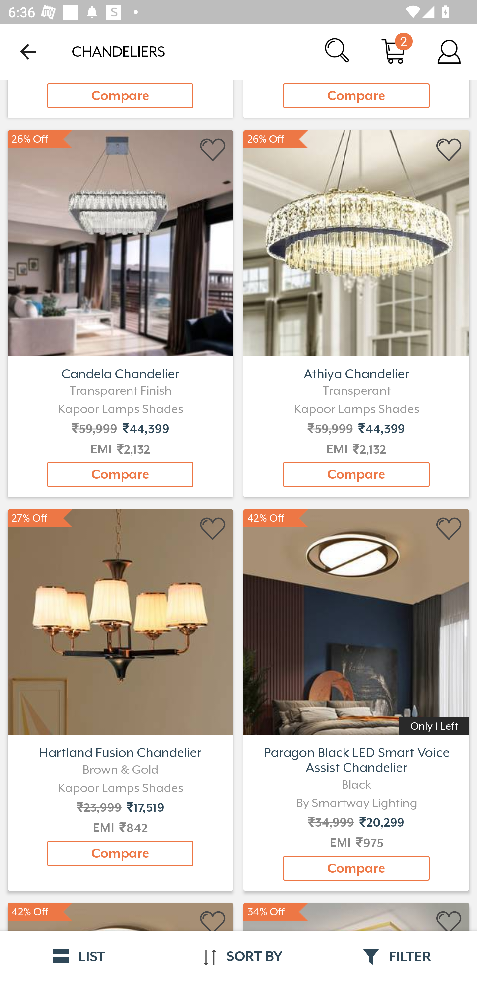  What do you see at coordinates (356, 869) in the screenshot?
I see `Compare` at bounding box center [356, 869].